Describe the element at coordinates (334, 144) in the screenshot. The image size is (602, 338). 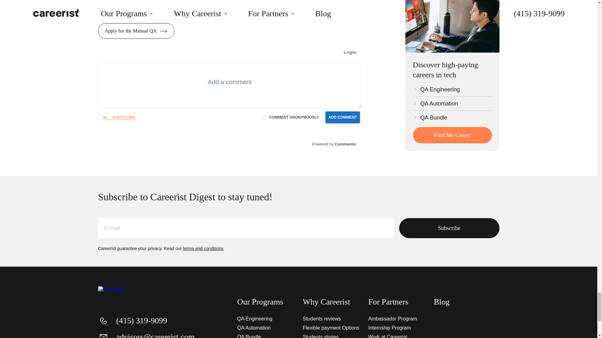
I see `Commento` at that location.